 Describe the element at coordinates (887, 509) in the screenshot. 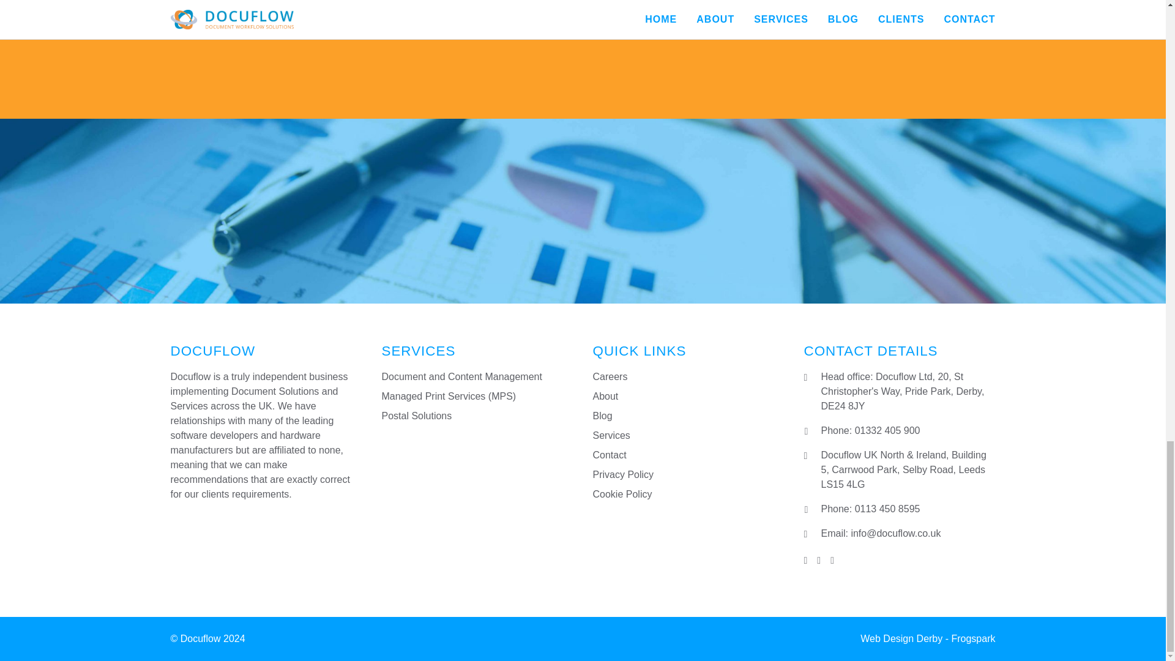

I see `0113 450 8595` at that location.